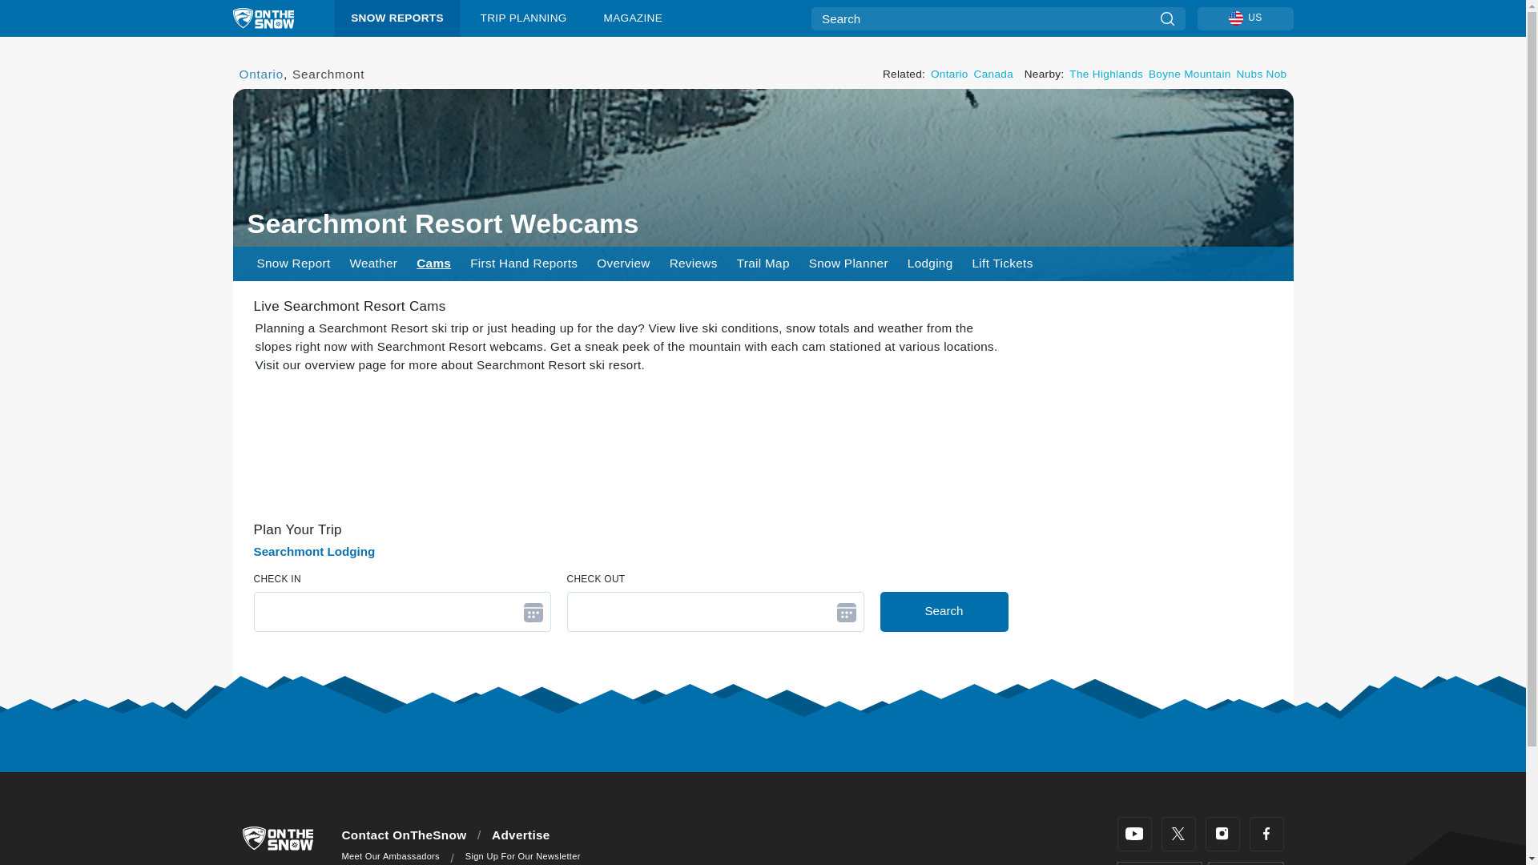 This screenshot has height=865, width=1538. Describe the element at coordinates (633, 18) in the screenshot. I see `MAGAZINE` at that location.